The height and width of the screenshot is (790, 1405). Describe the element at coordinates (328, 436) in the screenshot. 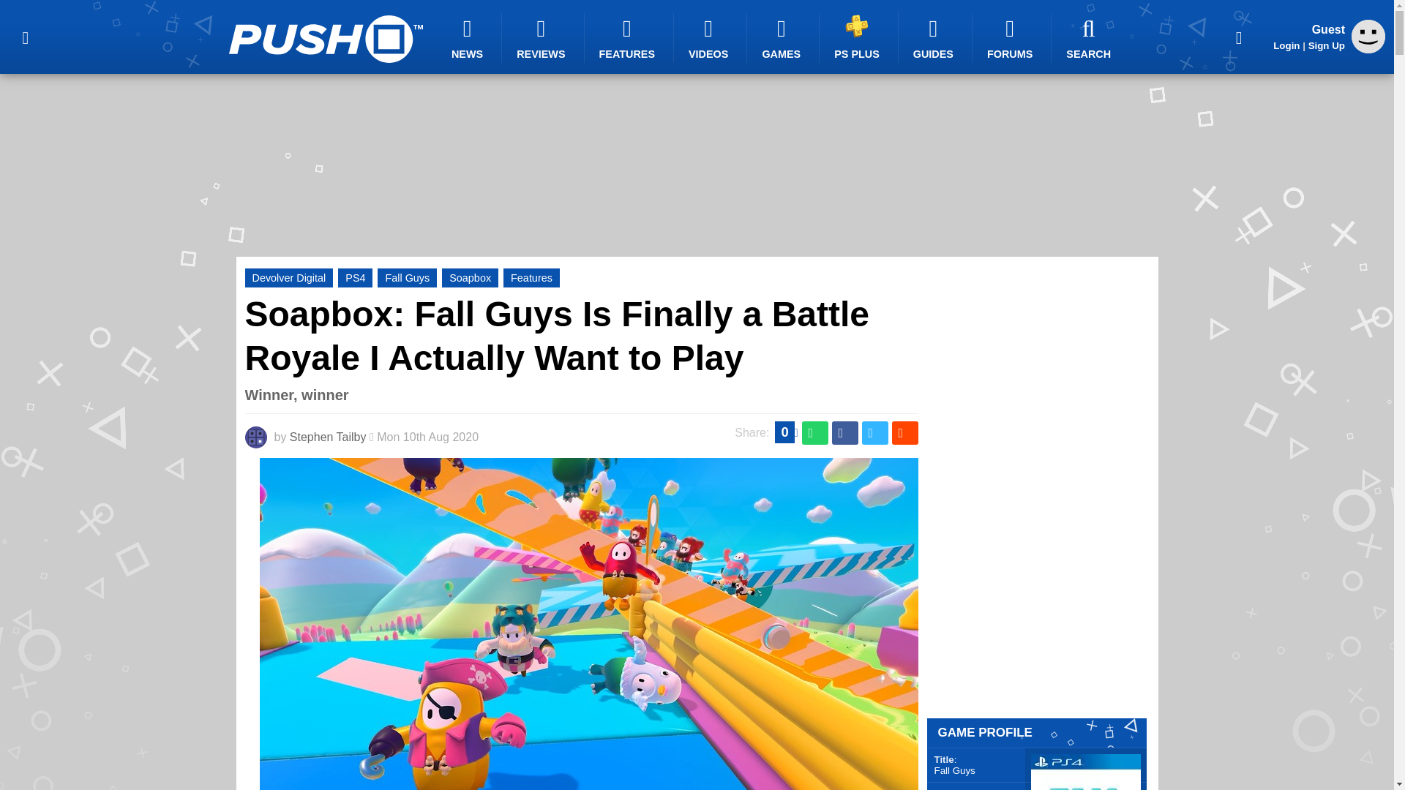

I see `Stephen Tailby` at that location.